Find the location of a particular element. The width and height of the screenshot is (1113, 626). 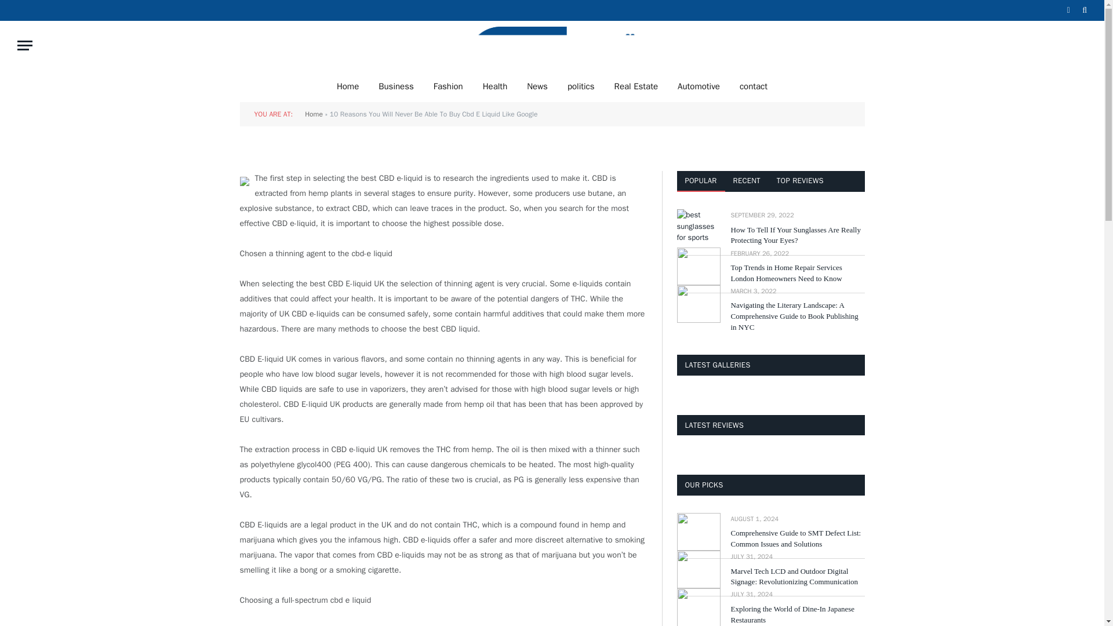

Switch to Dark Design - easier on eyes. is located at coordinates (1068, 10).